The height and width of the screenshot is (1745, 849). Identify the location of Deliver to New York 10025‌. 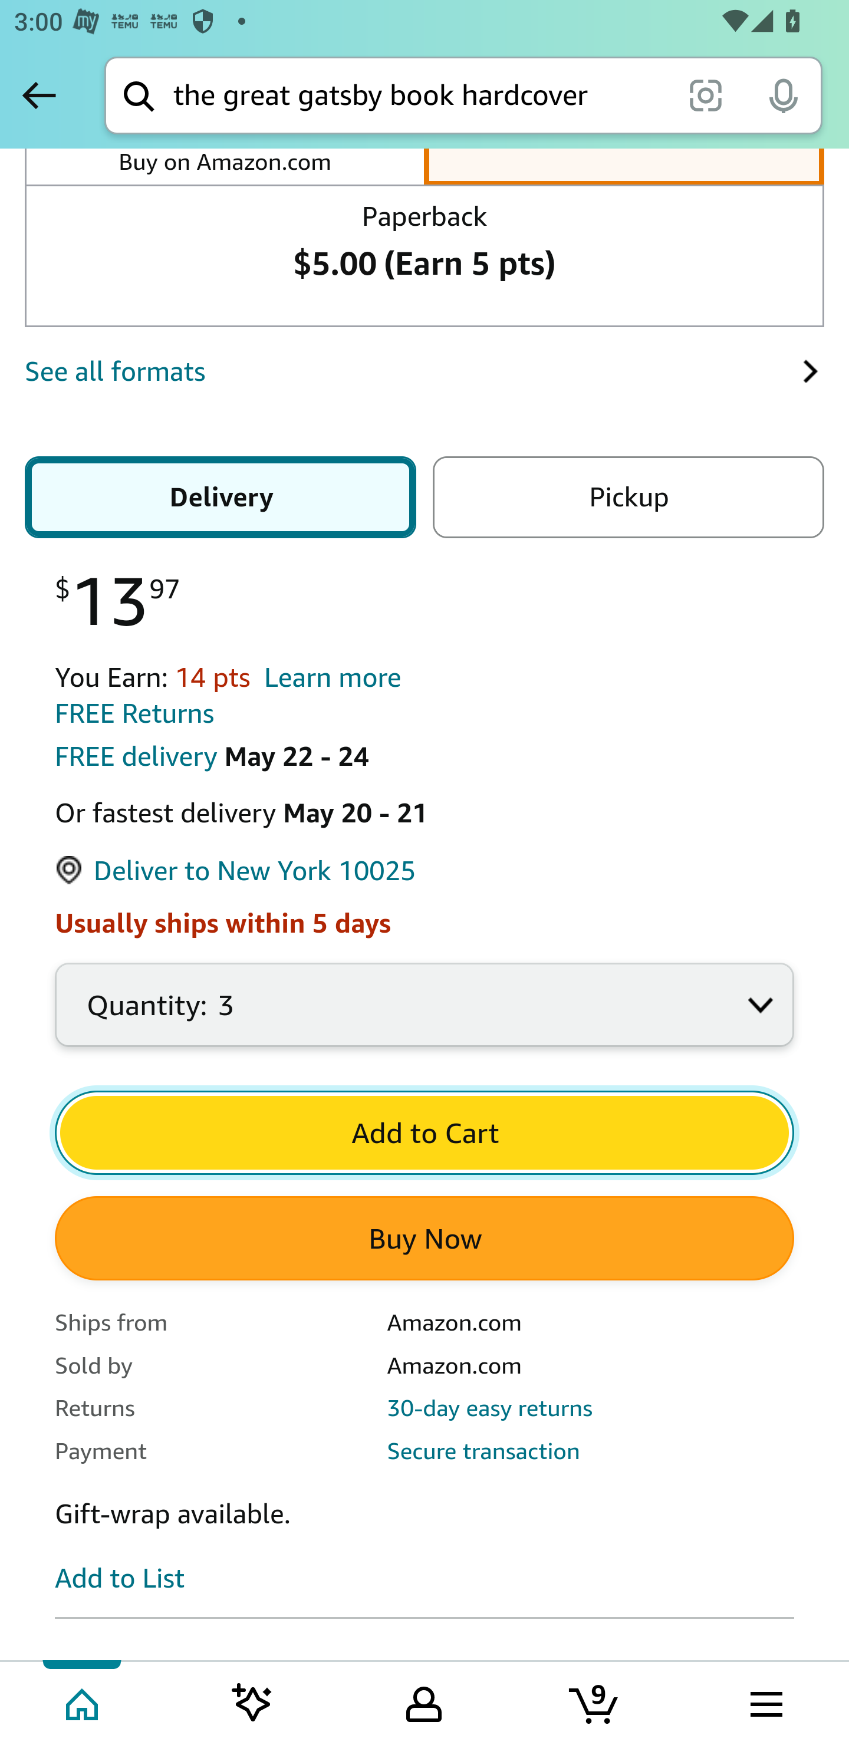
(236, 872).